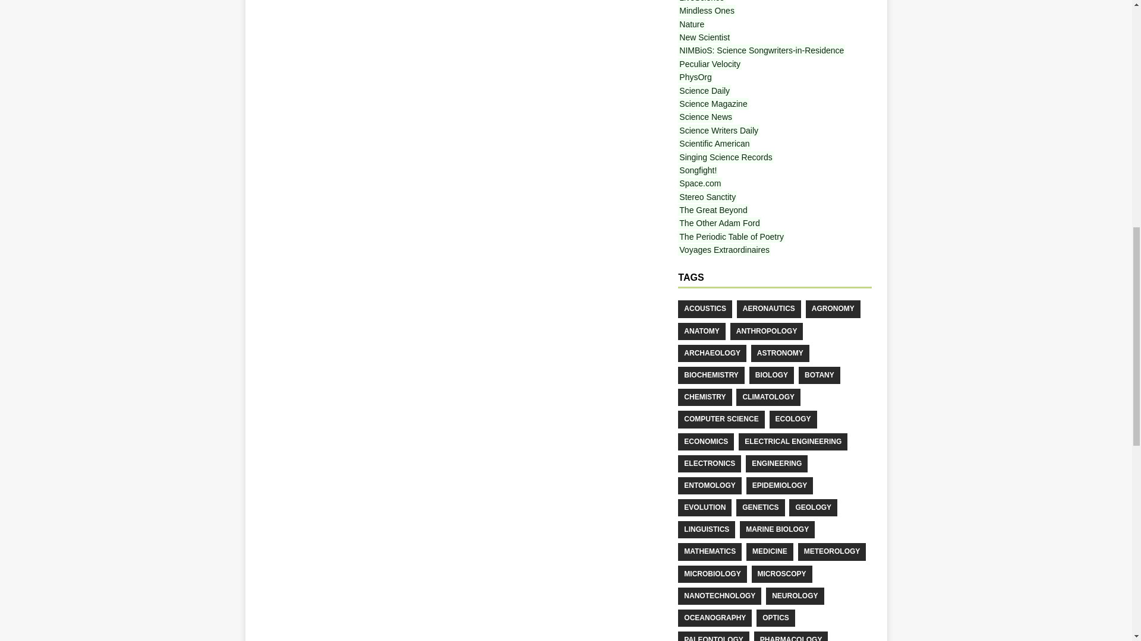  I want to click on Mindless Ones, so click(707, 11).